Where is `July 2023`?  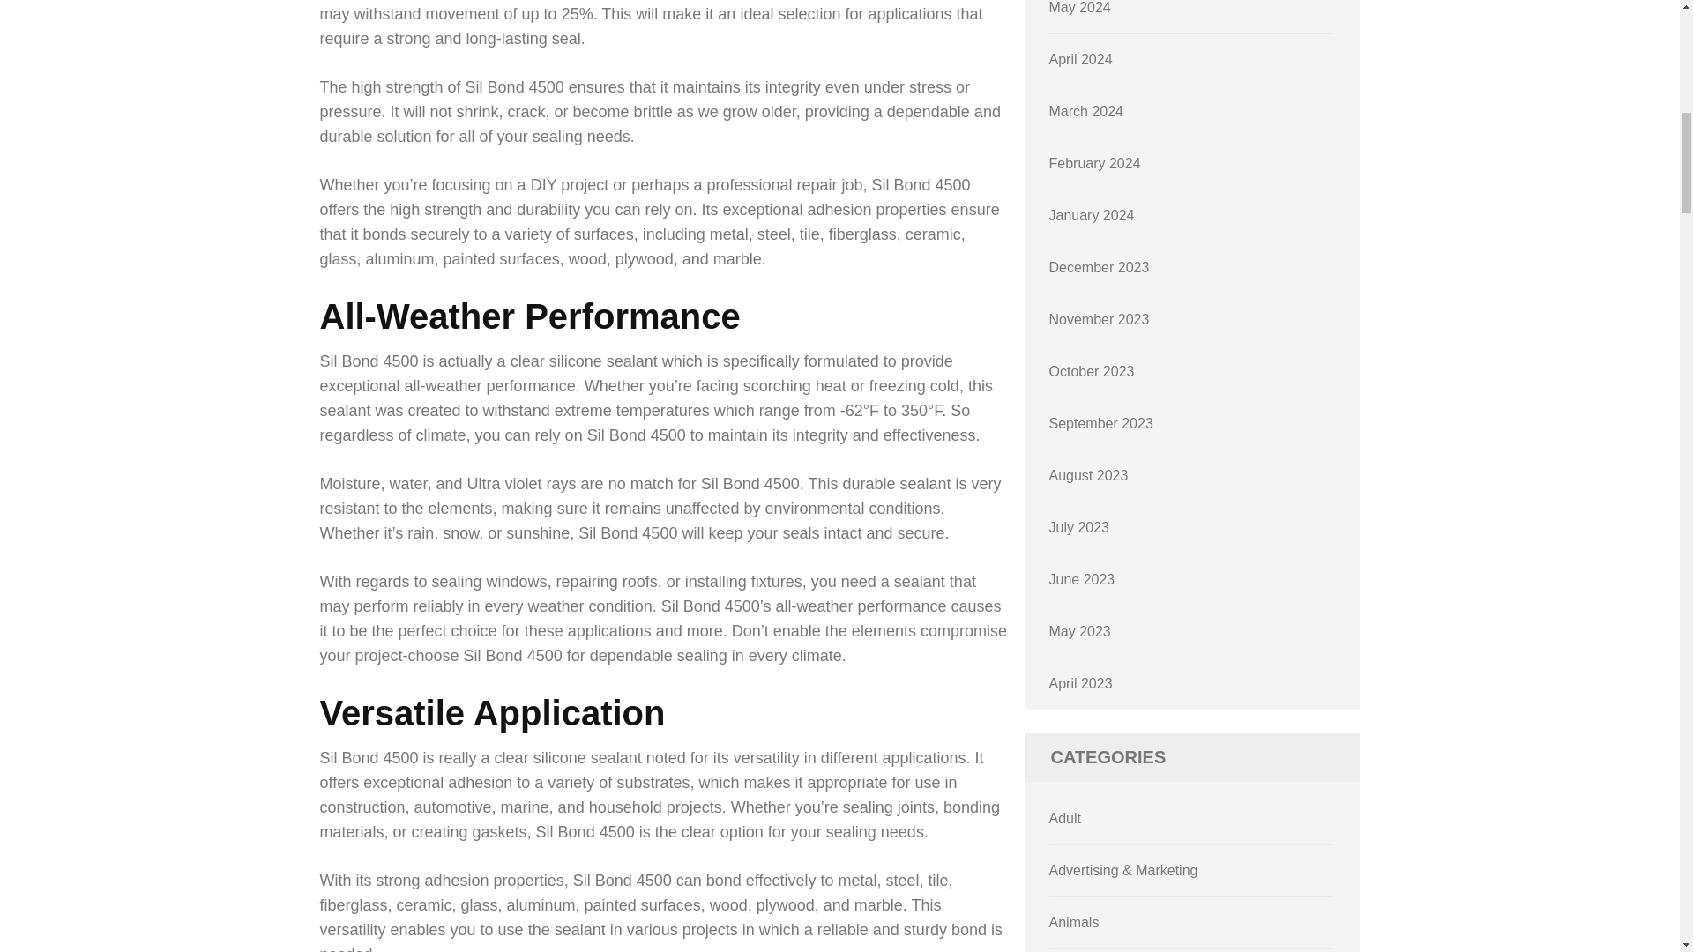 July 2023 is located at coordinates (1079, 527).